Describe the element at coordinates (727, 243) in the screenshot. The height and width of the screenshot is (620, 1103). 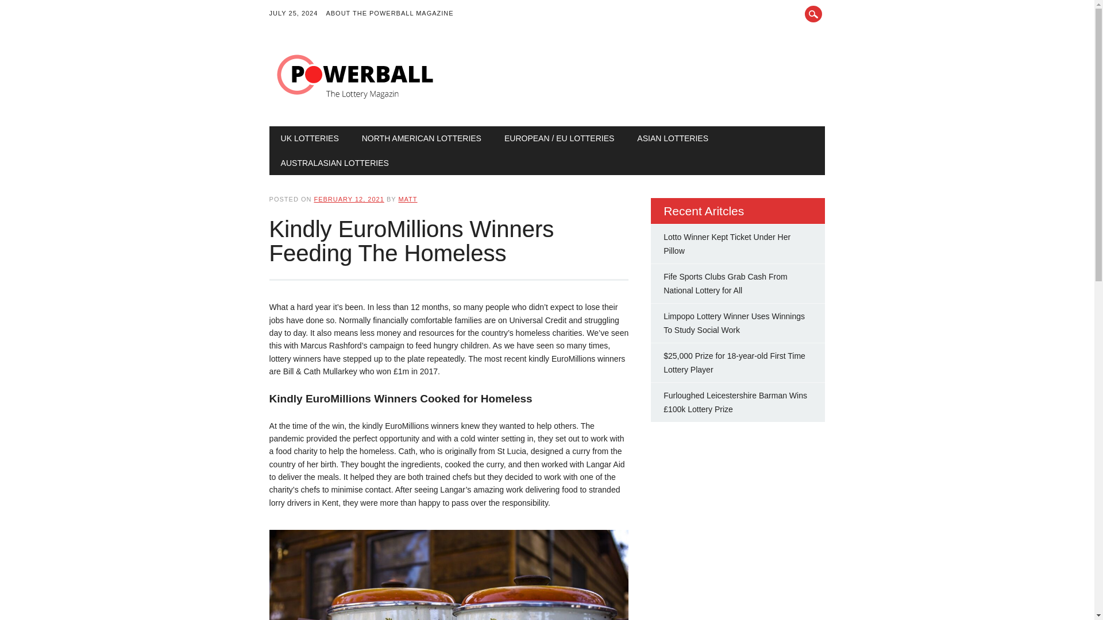
I see `Lotto Winner Kept Ticket Under Her Pillow` at that location.